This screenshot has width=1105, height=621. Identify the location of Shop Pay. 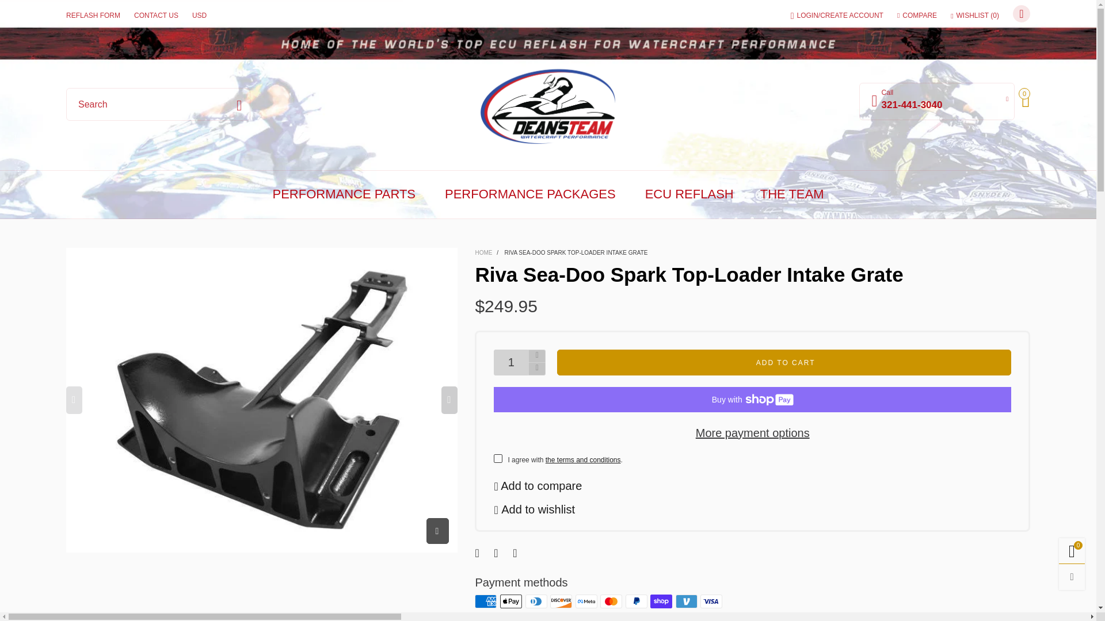
(661, 601).